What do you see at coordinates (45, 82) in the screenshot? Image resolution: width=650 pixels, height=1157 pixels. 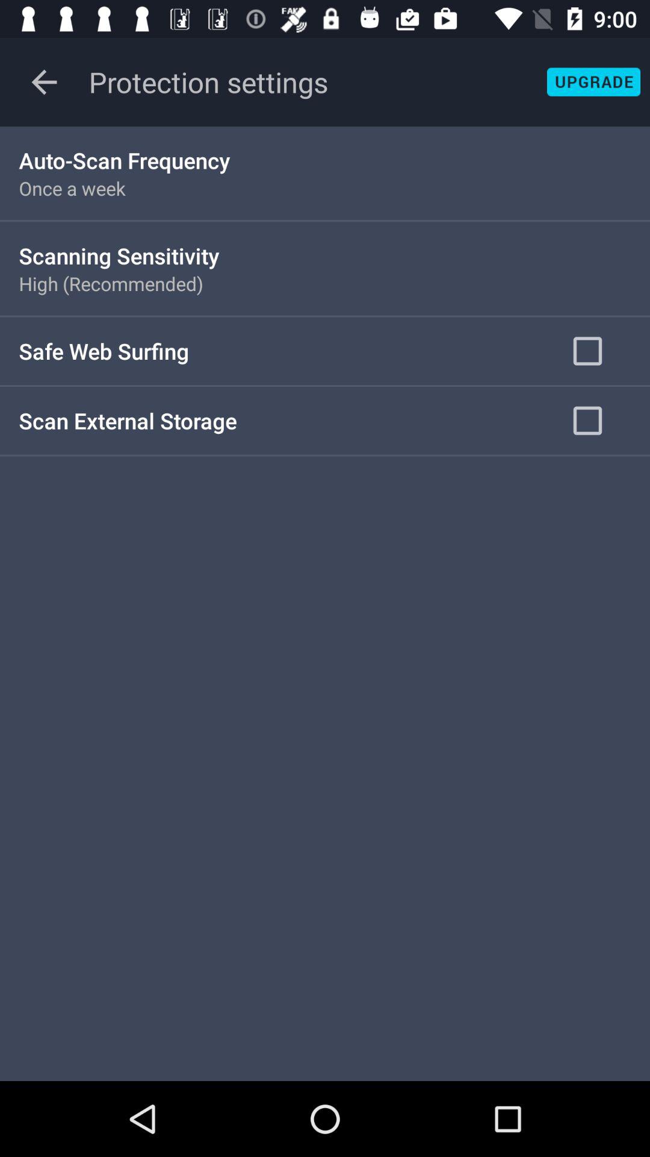 I see `go back` at bounding box center [45, 82].